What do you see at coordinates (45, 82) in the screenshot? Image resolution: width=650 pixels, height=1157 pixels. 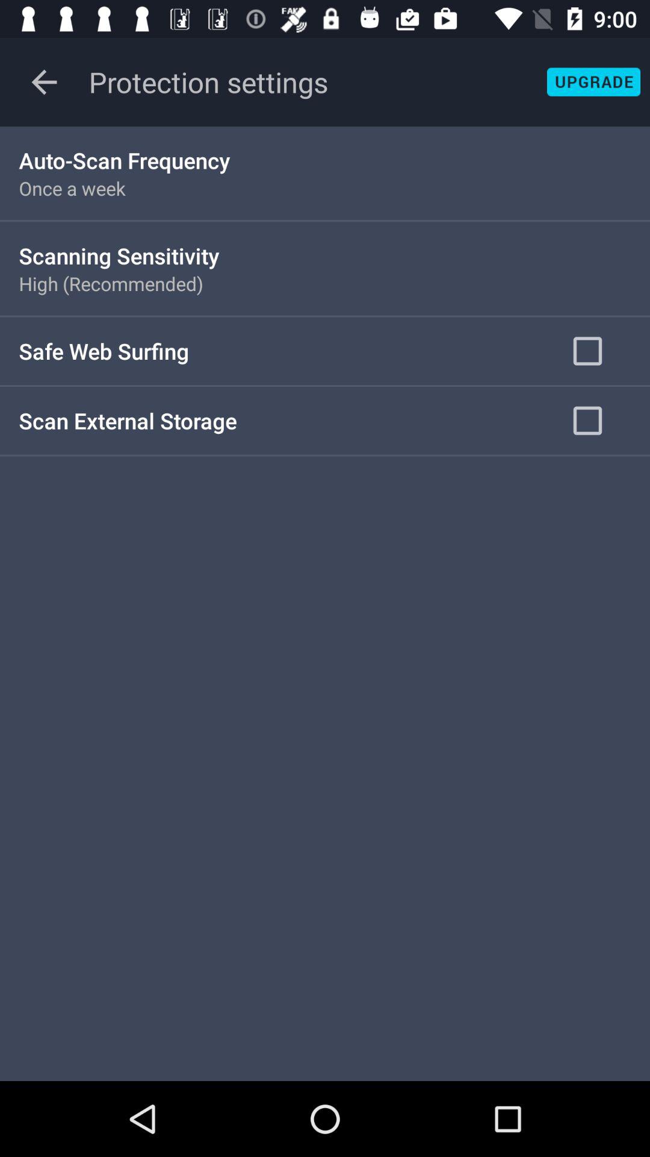 I see `go back` at bounding box center [45, 82].